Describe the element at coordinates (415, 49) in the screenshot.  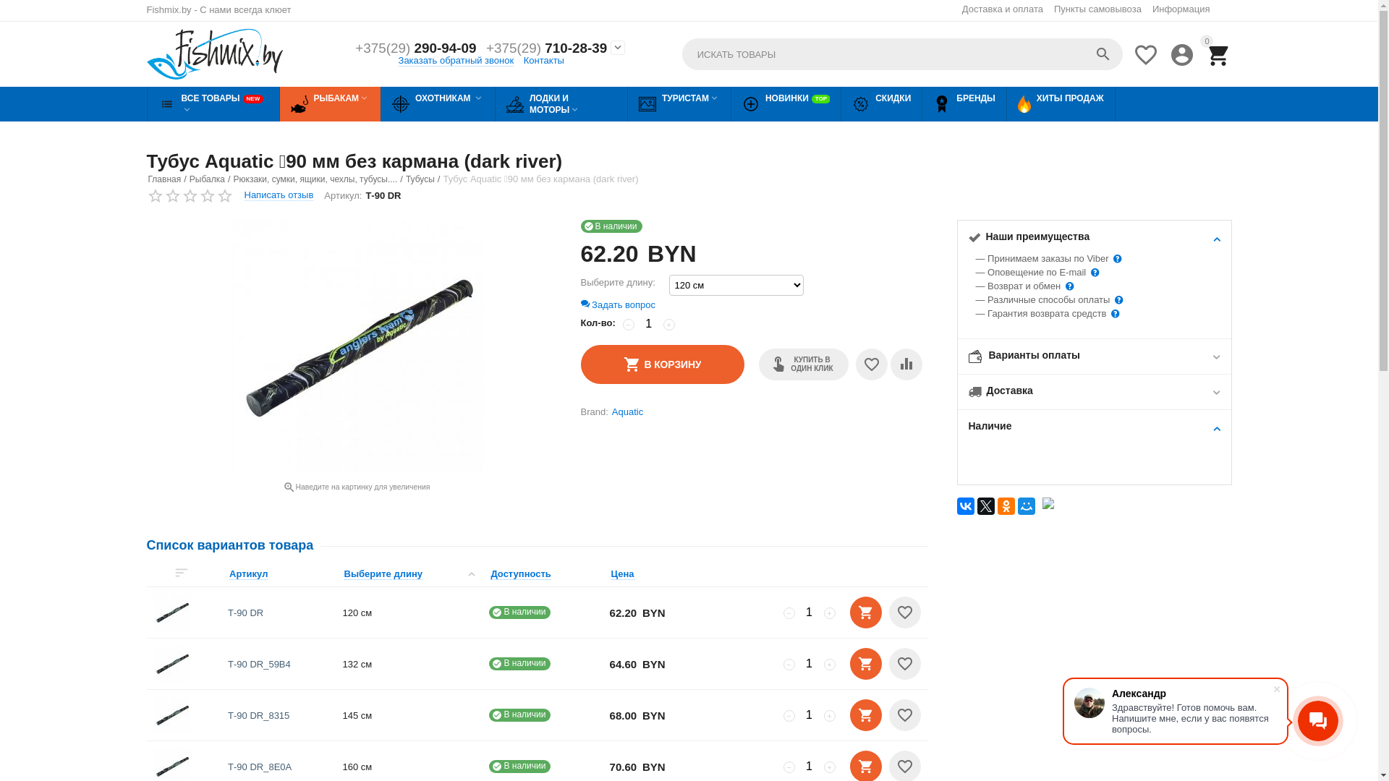
I see `+375(29) 290-94-09` at that location.